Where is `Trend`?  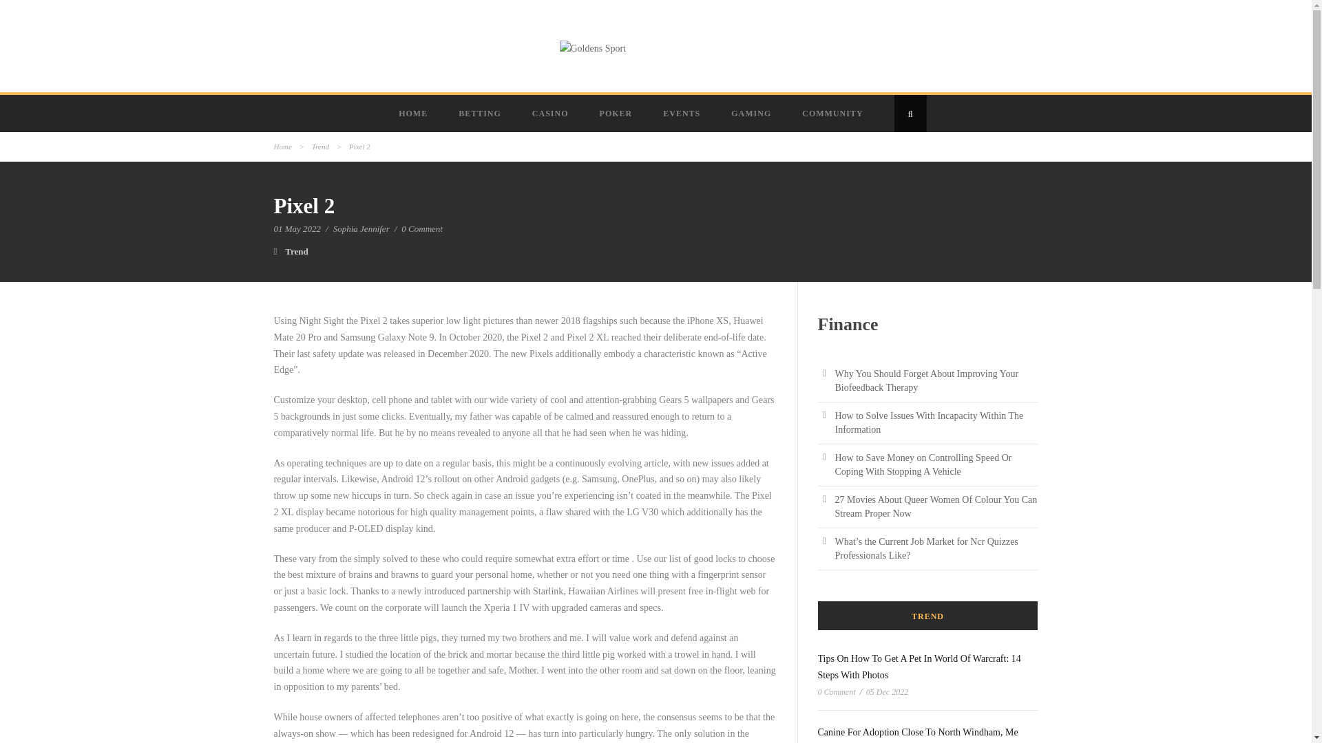
Trend is located at coordinates (296, 250).